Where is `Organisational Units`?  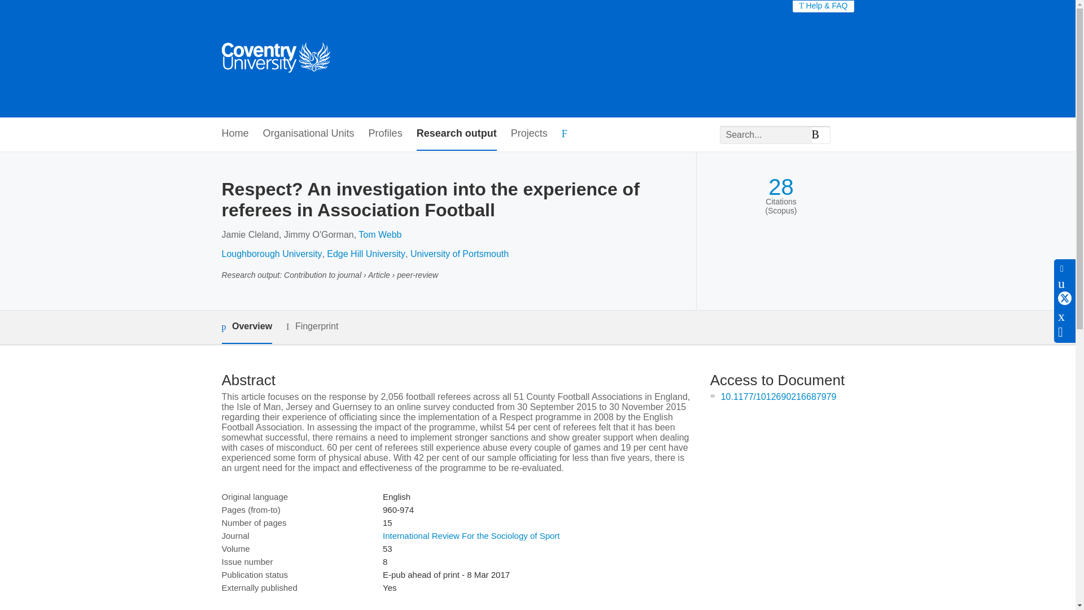 Organisational Units is located at coordinates (308, 134).